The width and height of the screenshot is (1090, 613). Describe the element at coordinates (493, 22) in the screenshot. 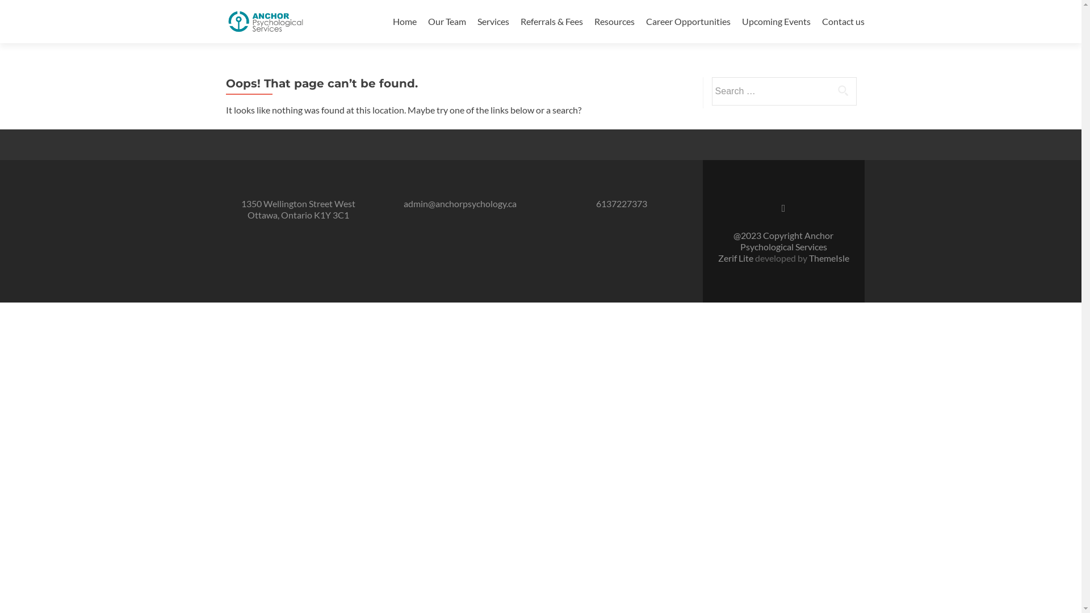

I see `Services` at that location.